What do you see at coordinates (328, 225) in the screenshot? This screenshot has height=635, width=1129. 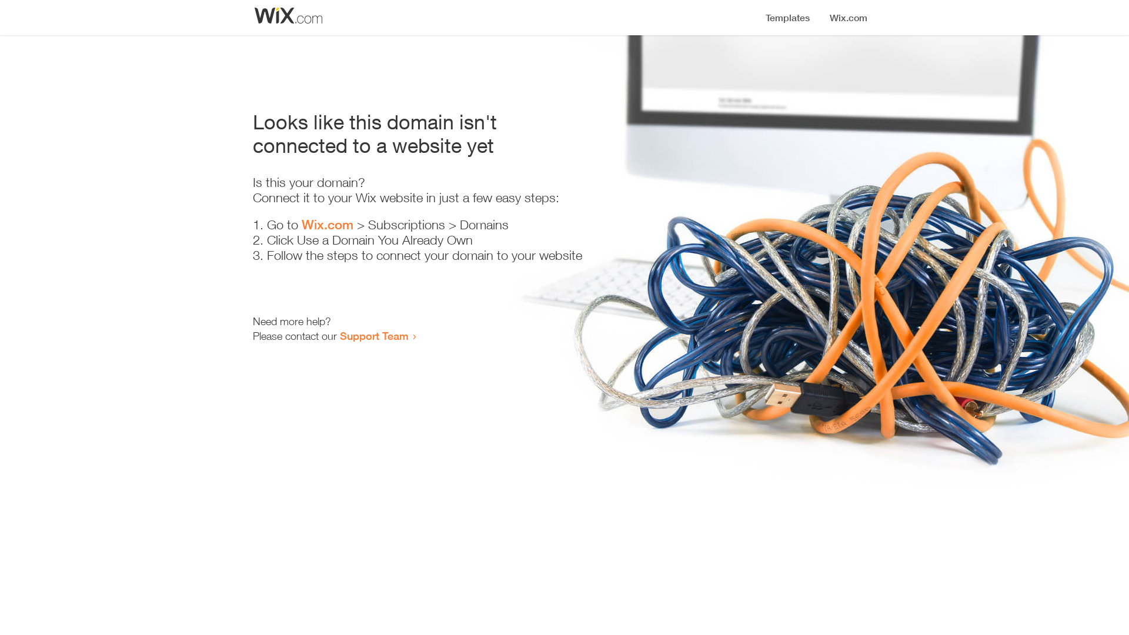 I see `Wix.com` at bounding box center [328, 225].